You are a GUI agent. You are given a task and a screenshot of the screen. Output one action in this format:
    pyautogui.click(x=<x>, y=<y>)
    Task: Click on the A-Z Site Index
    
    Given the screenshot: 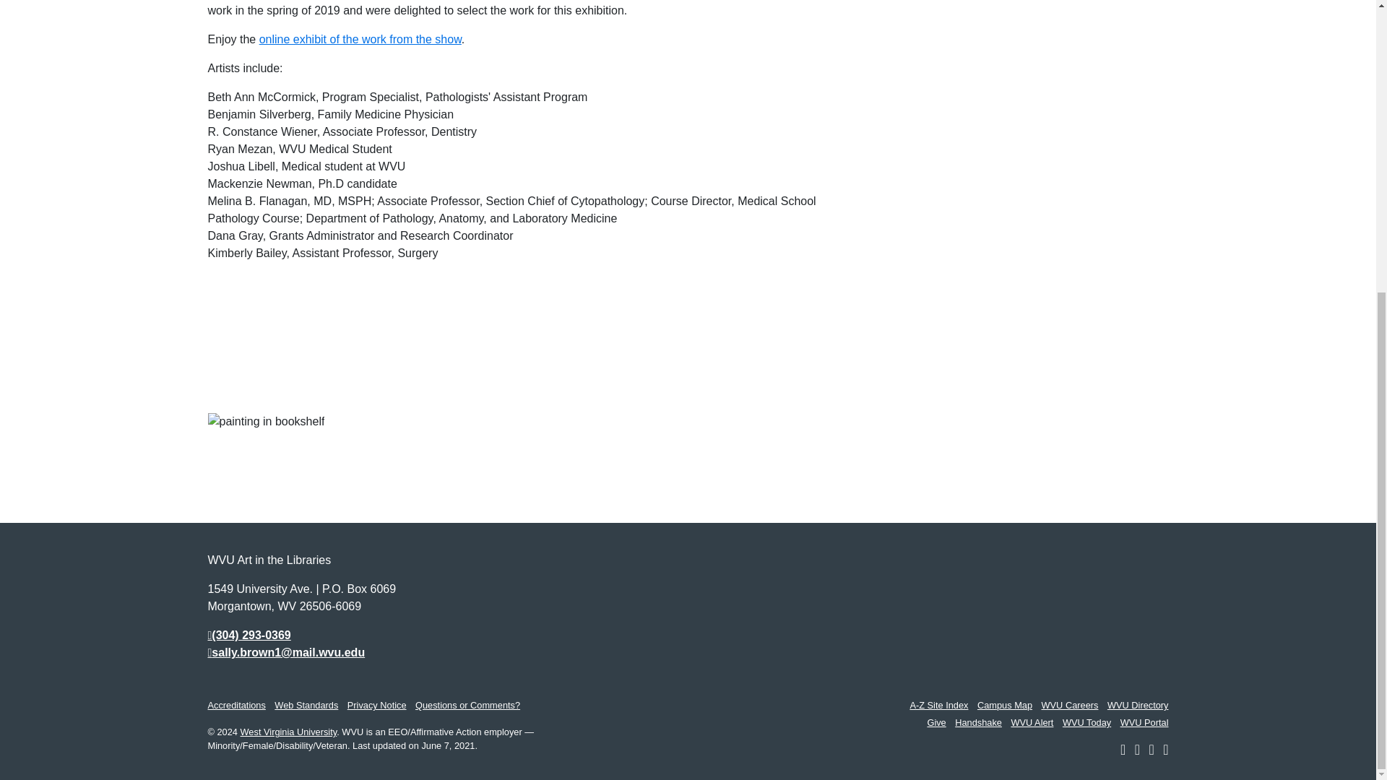 What is the action you would take?
    pyautogui.click(x=939, y=705)
    